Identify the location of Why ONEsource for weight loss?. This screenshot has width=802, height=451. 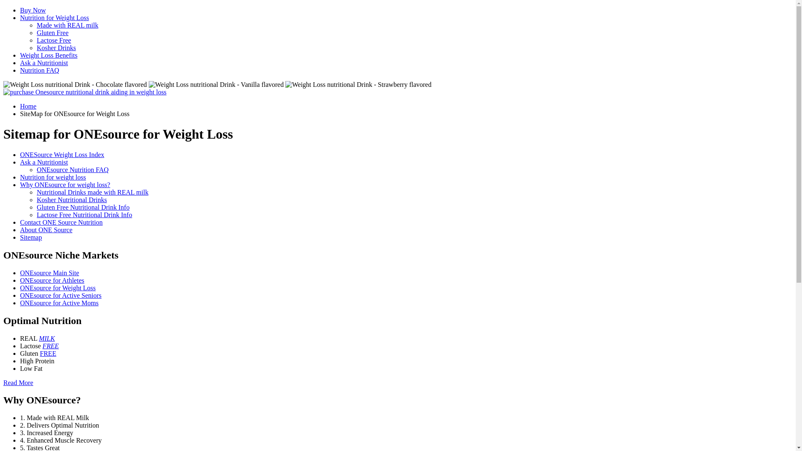
(65, 185).